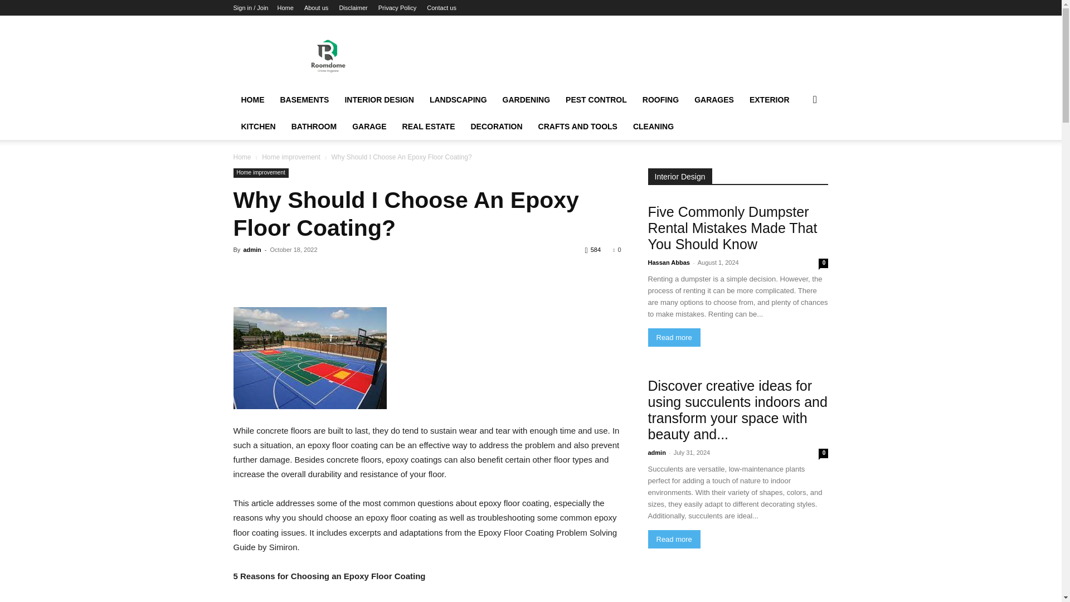  I want to click on EXTERIOR, so click(769, 100).